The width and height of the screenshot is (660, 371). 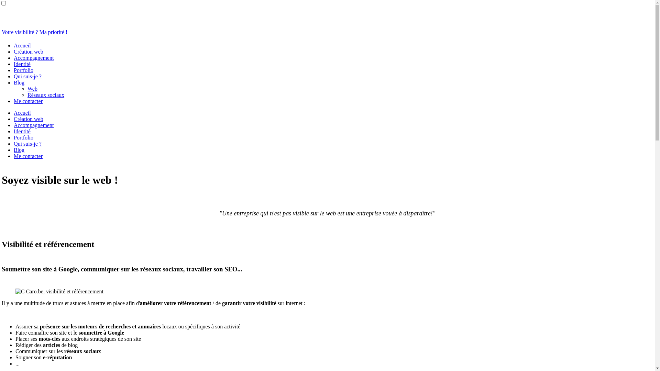 I want to click on Qui suis-je ?, so click(x=27, y=144).